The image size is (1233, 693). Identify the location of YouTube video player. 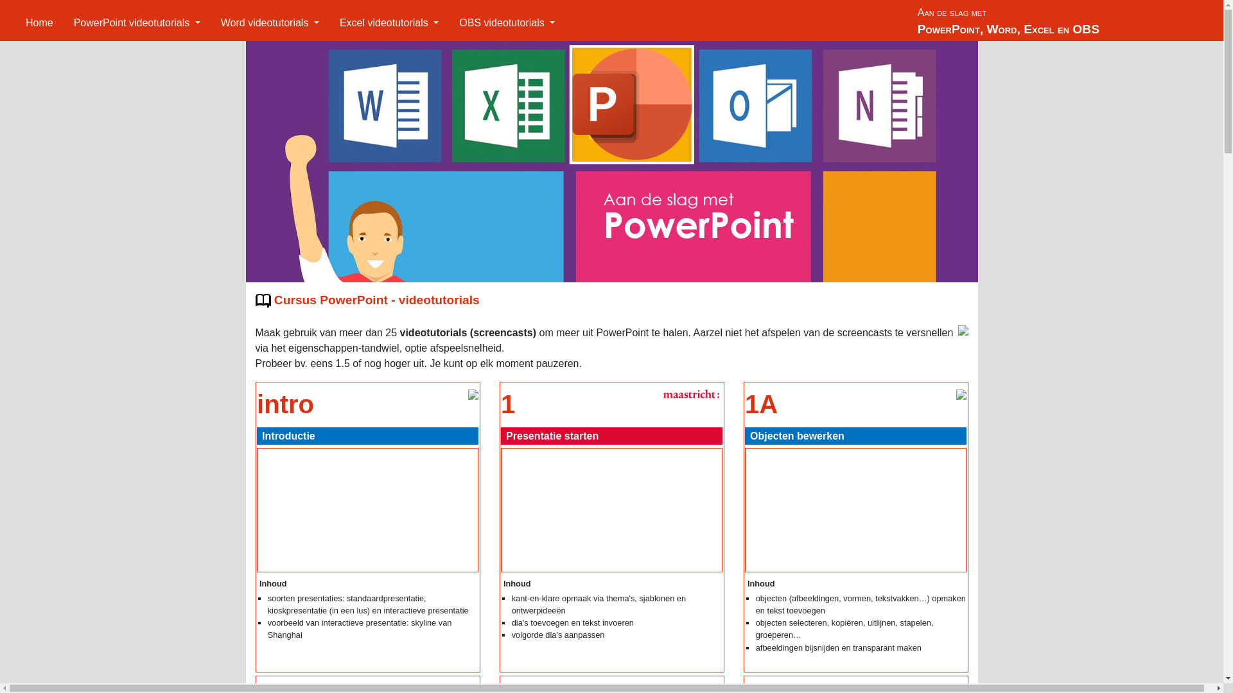
(367, 510).